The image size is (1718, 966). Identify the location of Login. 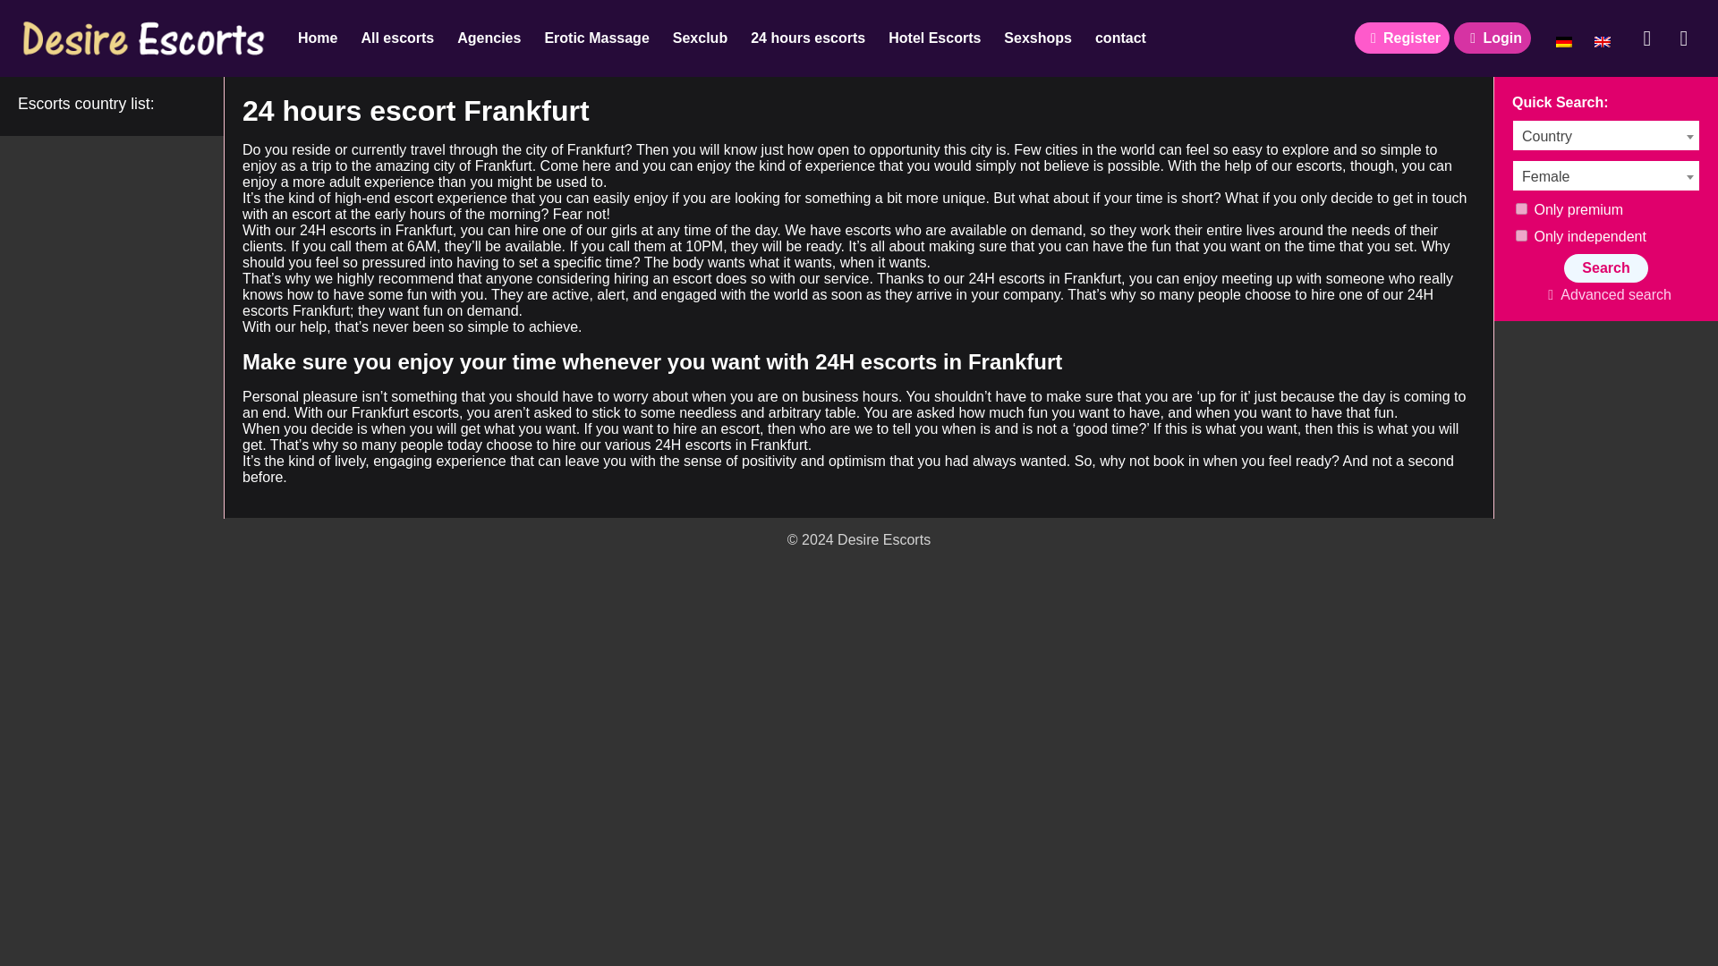
(1492, 38).